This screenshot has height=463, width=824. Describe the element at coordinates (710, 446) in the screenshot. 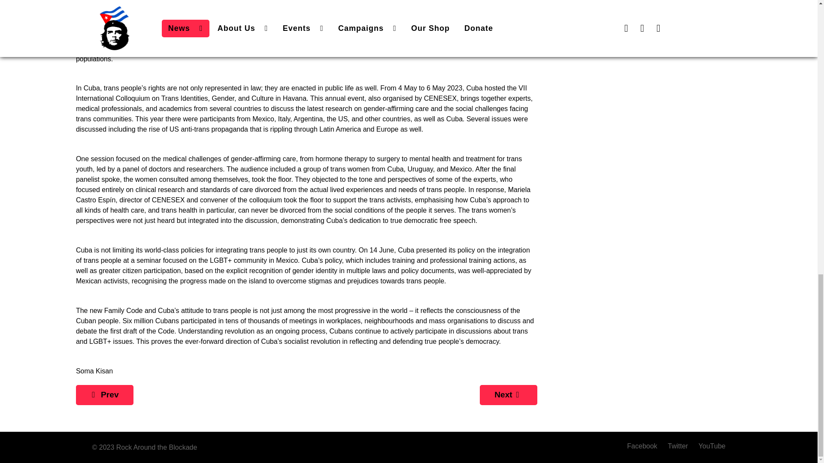

I see `YouTube` at that location.